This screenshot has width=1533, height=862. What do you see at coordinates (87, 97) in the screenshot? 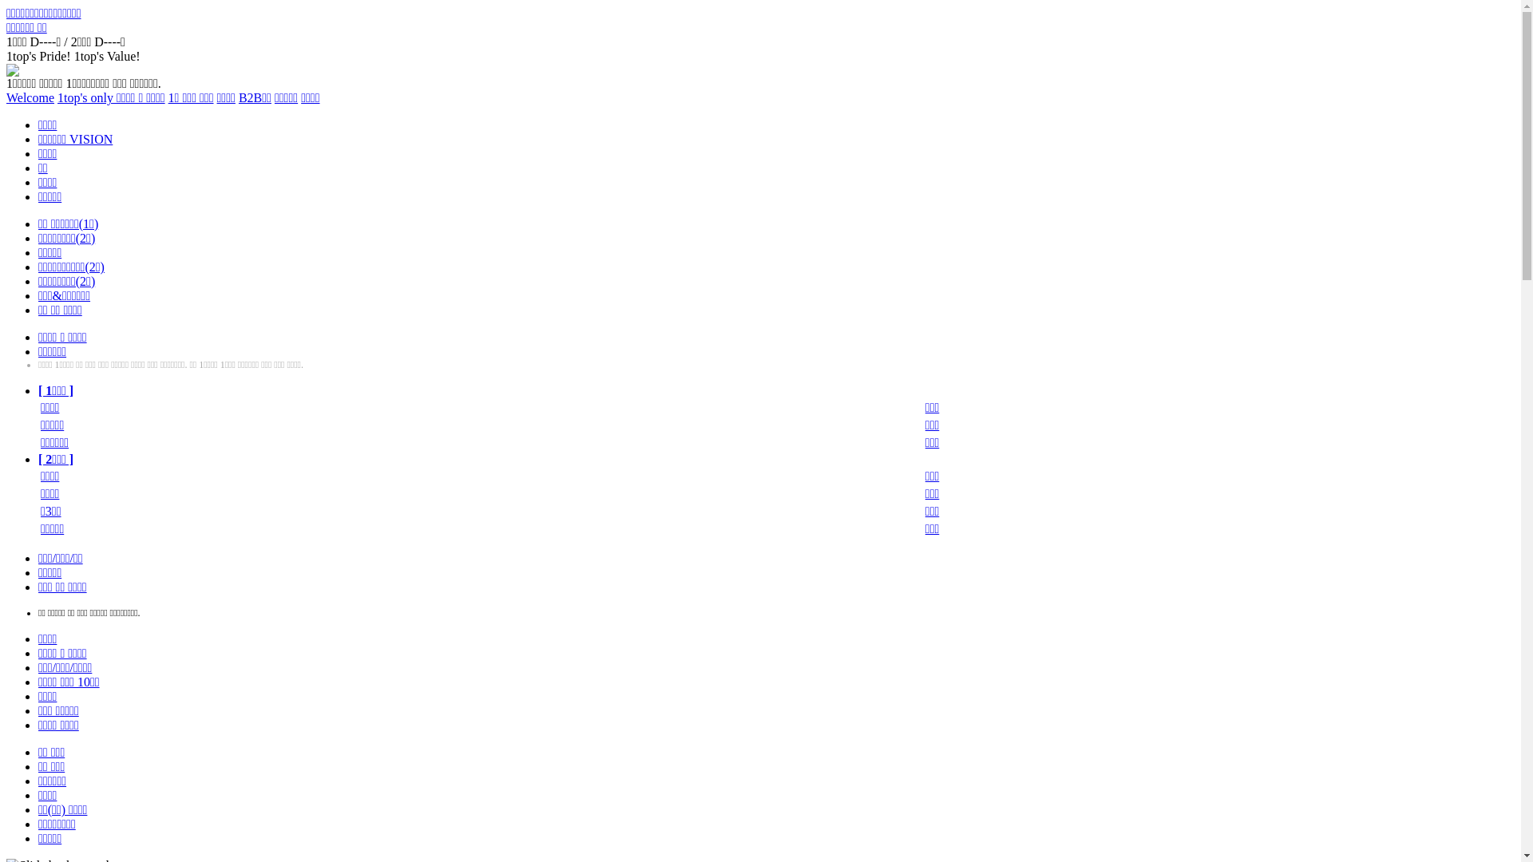
I see `1top's only` at bounding box center [87, 97].